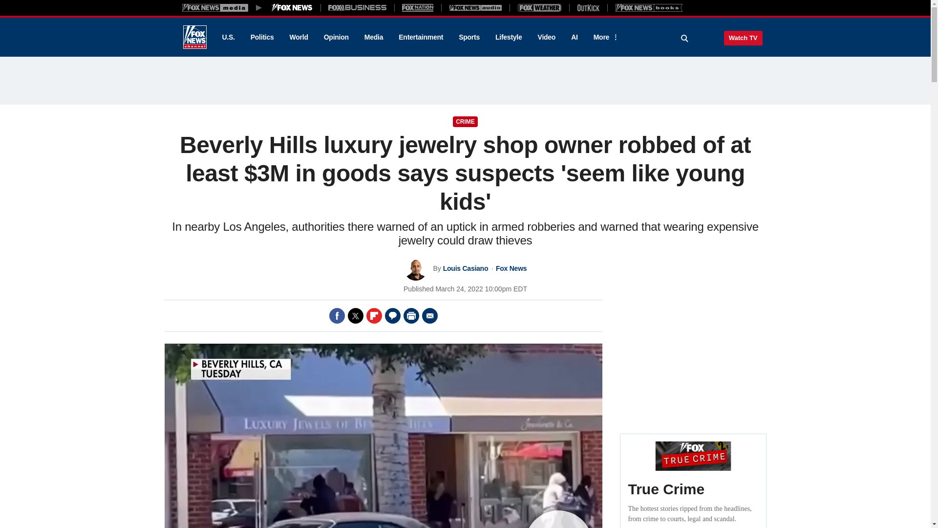 This screenshot has height=528, width=938. Describe the element at coordinates (604, 37) in the screenshot. I see `More` at that location.